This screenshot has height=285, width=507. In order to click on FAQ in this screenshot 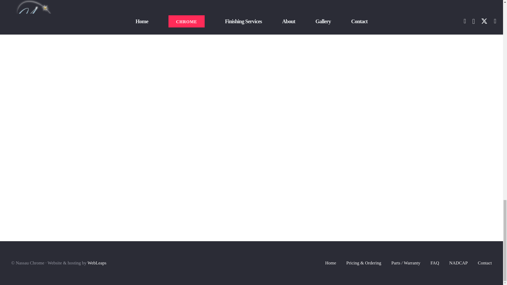, I will do `click(435, 263)`.